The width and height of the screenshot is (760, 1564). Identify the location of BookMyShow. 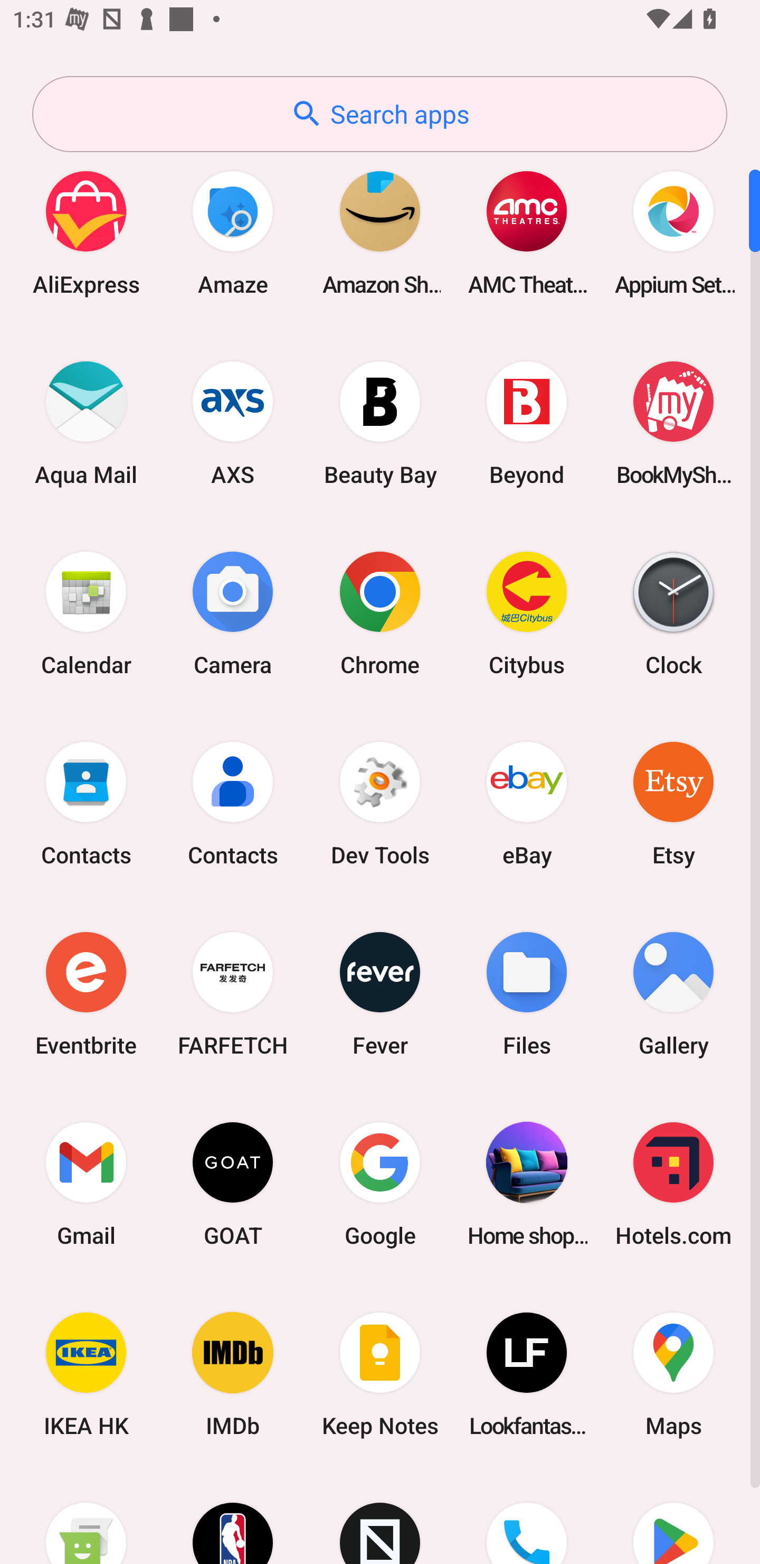
(673, 423).